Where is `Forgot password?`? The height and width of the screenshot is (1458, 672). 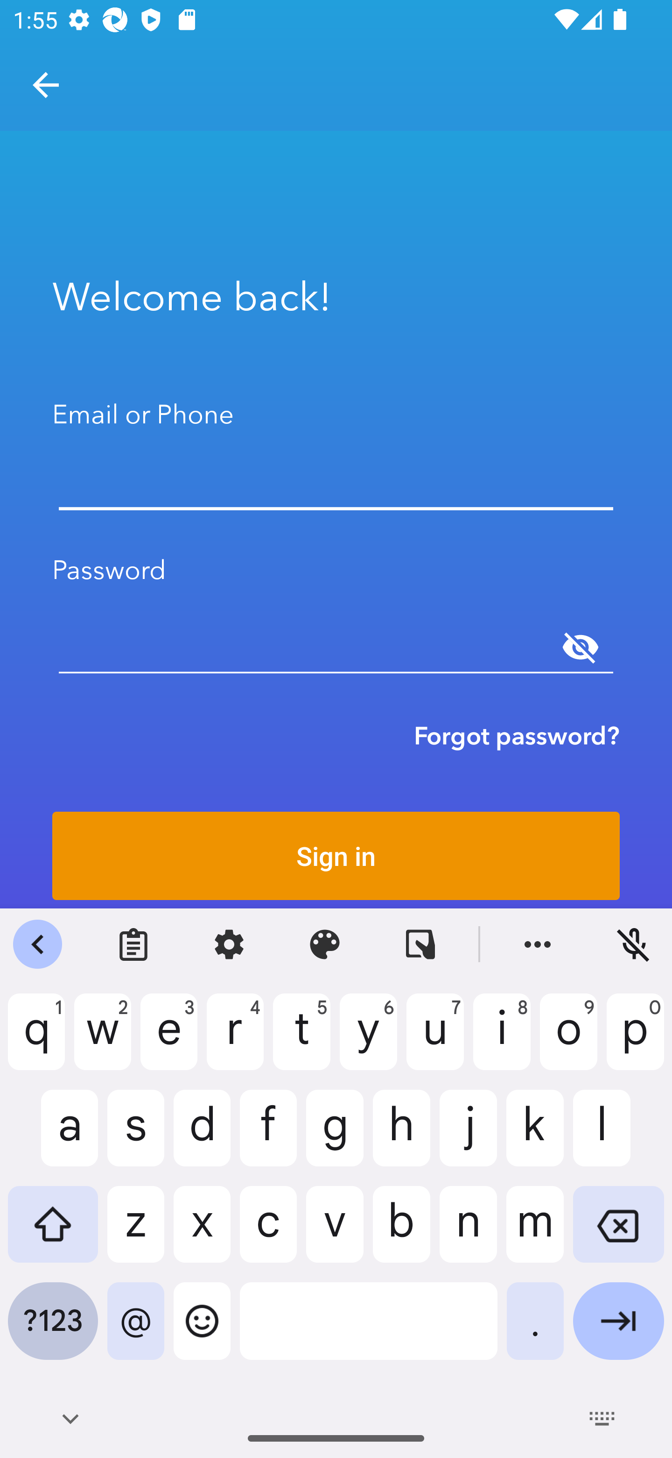 Forgot password? is located at coordinates (517, 736).